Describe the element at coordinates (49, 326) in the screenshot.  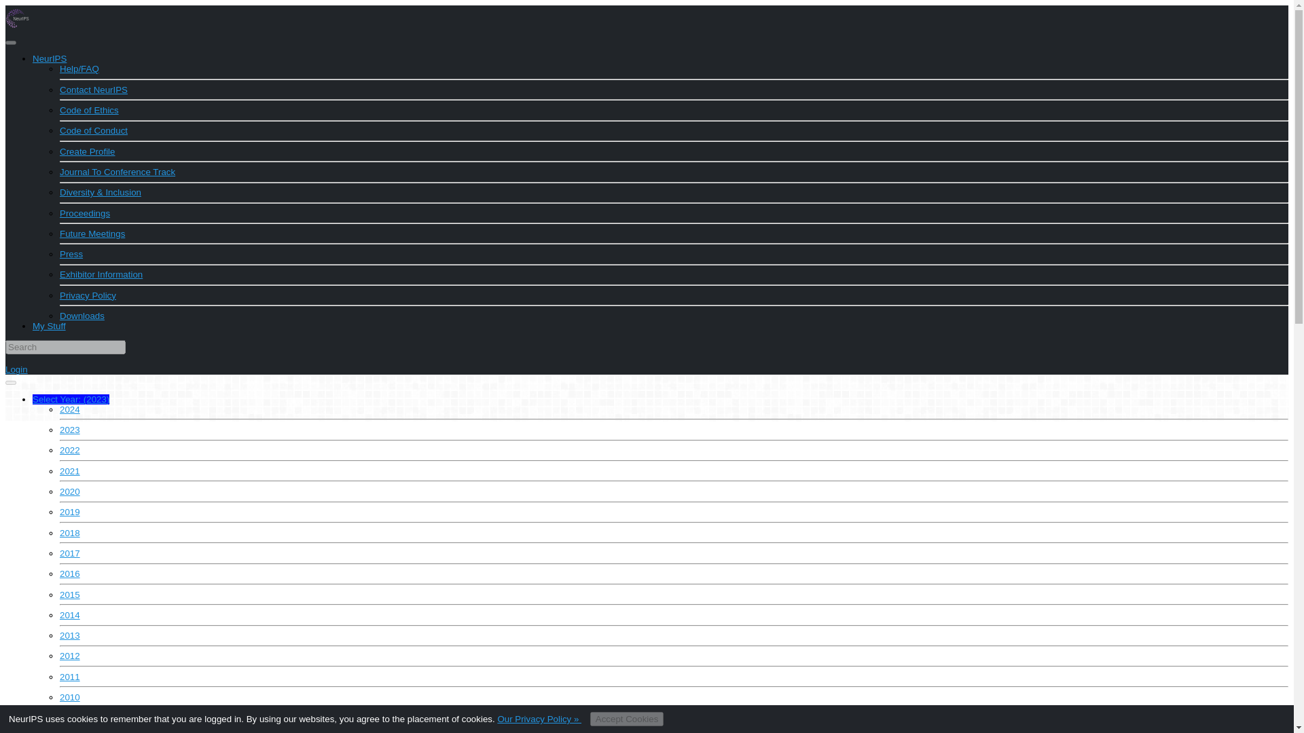
I see `My Stuff` at that location.